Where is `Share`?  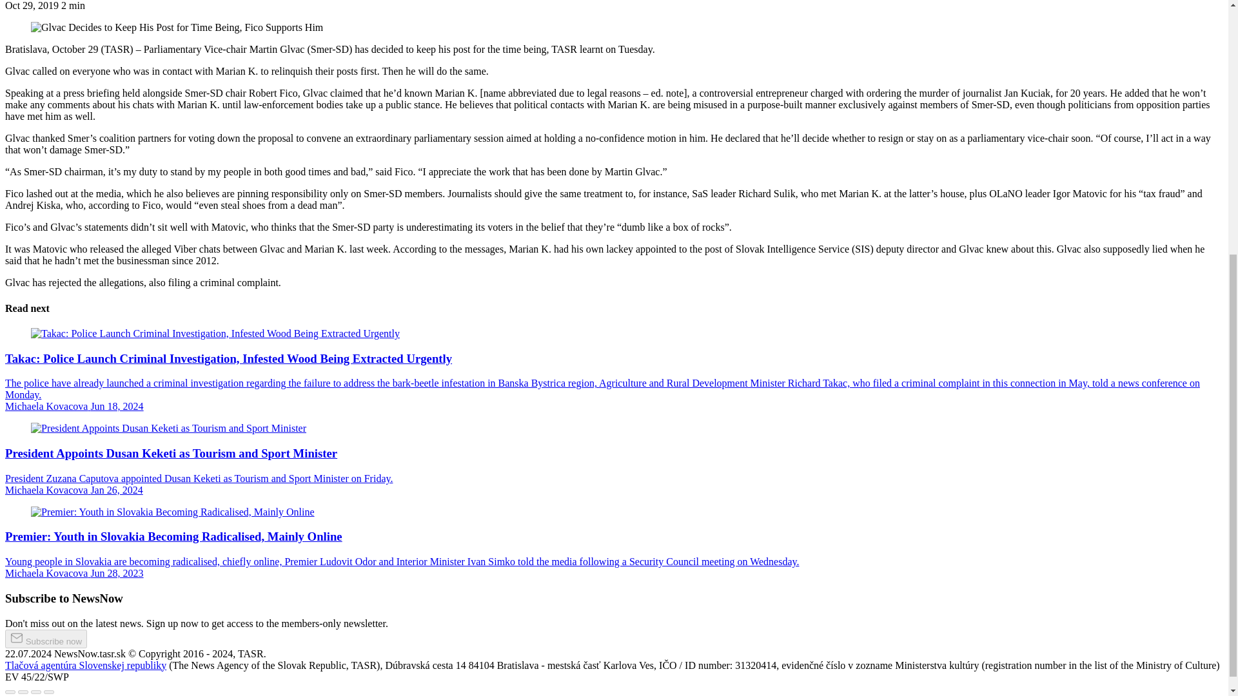 Share is located at coordinates (23, 692).